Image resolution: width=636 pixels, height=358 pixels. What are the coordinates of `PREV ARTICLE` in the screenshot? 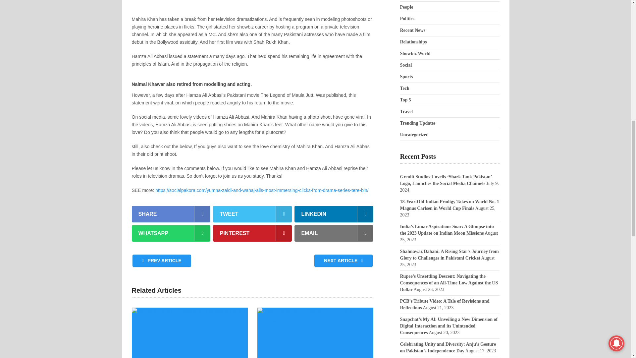 It's located at (162, 261).